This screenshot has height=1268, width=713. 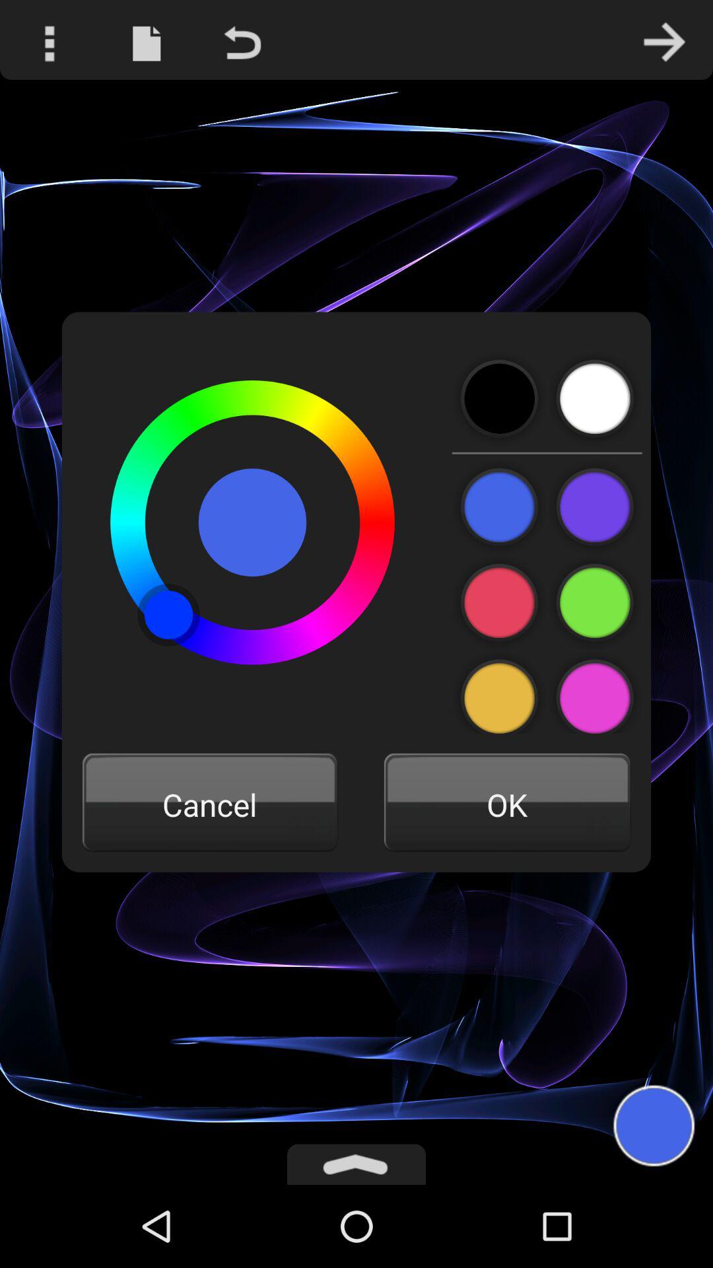 I want to click on select color, so click(x=499, y=507).